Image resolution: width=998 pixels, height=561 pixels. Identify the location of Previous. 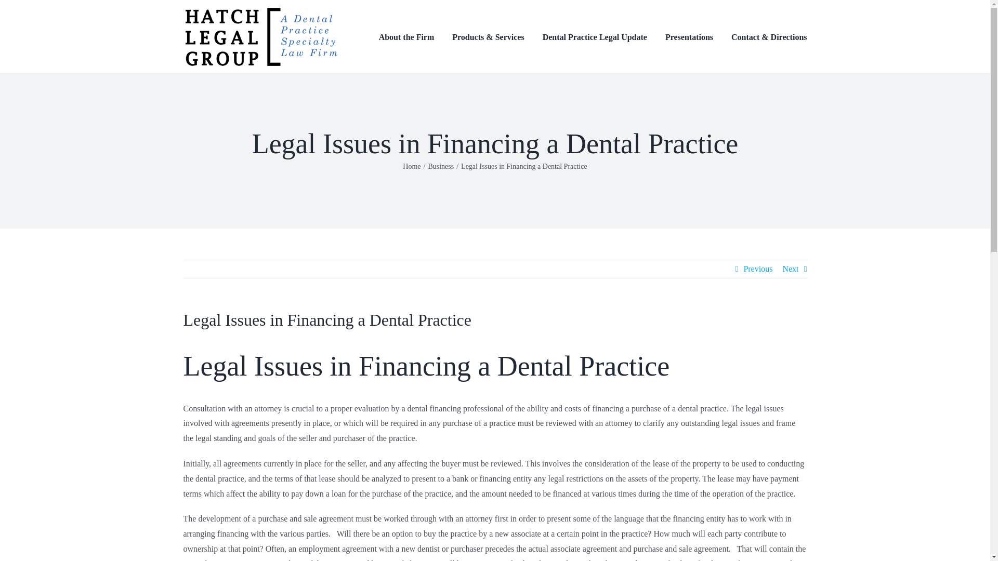
(758, 269).